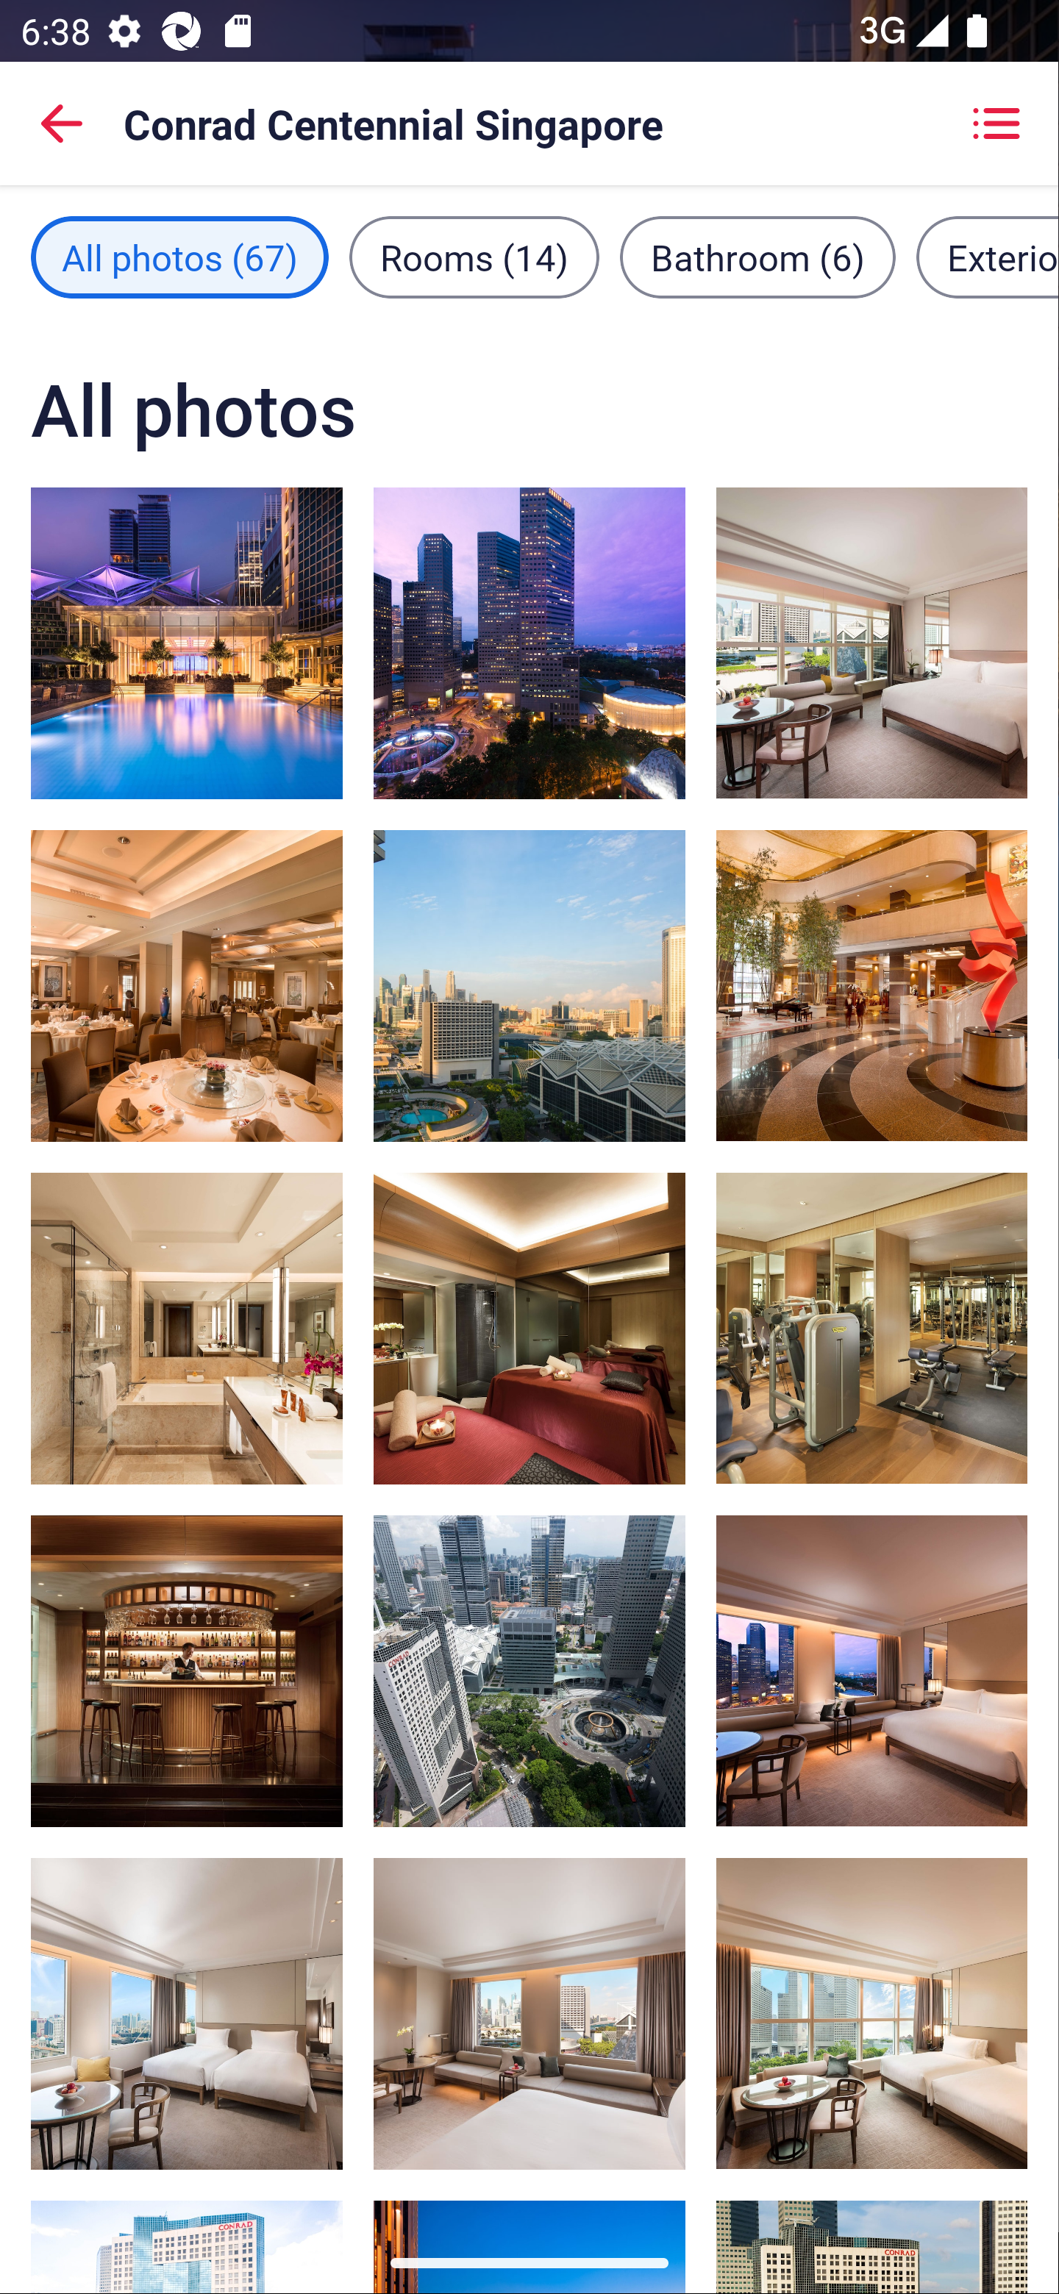 The image size is (1059, 2294). Describe the element at coordinates (529, 986) in the screenshot. I see `Premium Room, 1 King Bed | City view, image` at that location.